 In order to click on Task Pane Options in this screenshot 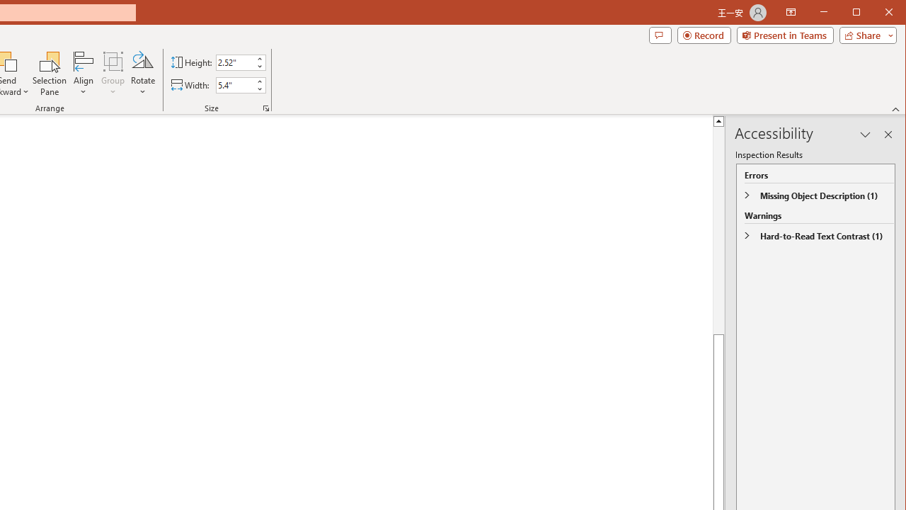, I will do `click(865, 135)`.